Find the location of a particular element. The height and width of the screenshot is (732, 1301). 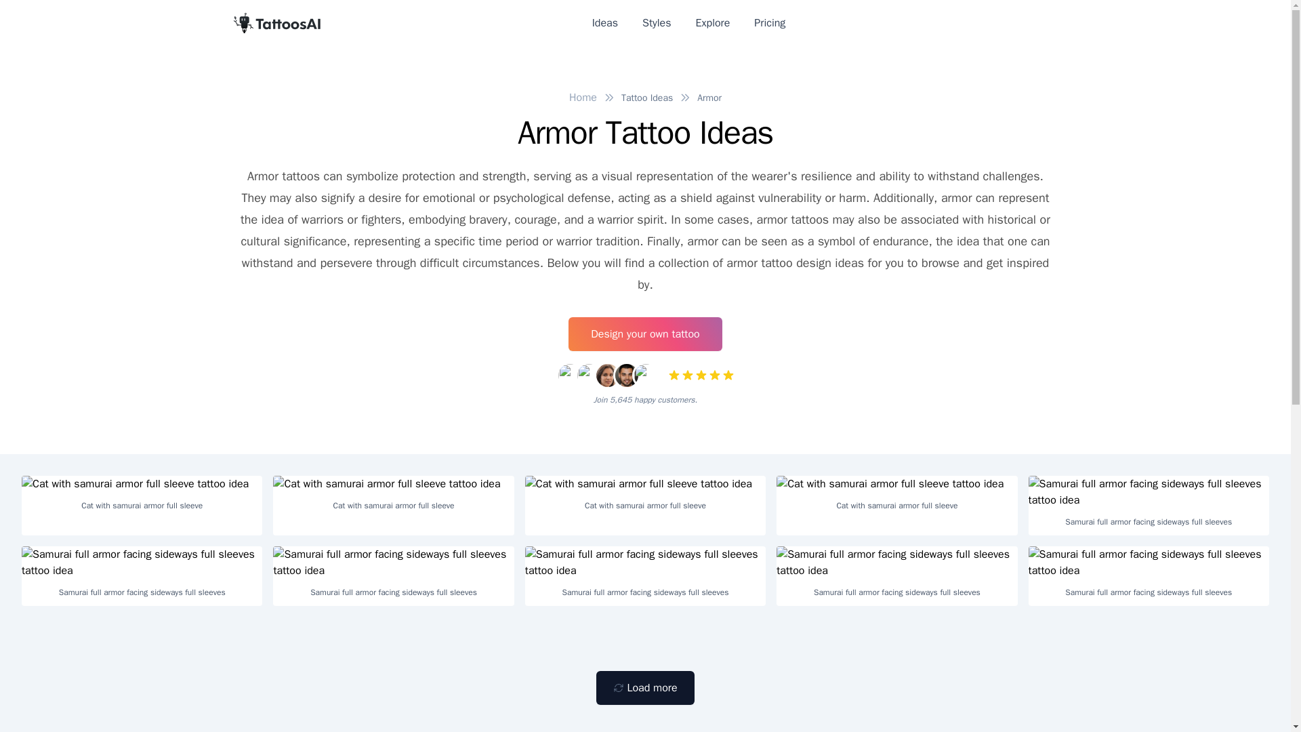

Samurai full armor facing sideways full sleeves tattoo idea is located at coordinates (1149, 563).